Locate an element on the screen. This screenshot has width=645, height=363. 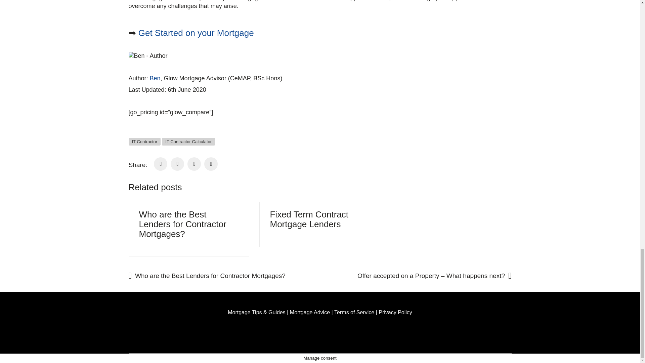
Who are the Best Lenders for Contractor Mortgages? is located at coordinates (189, 224).